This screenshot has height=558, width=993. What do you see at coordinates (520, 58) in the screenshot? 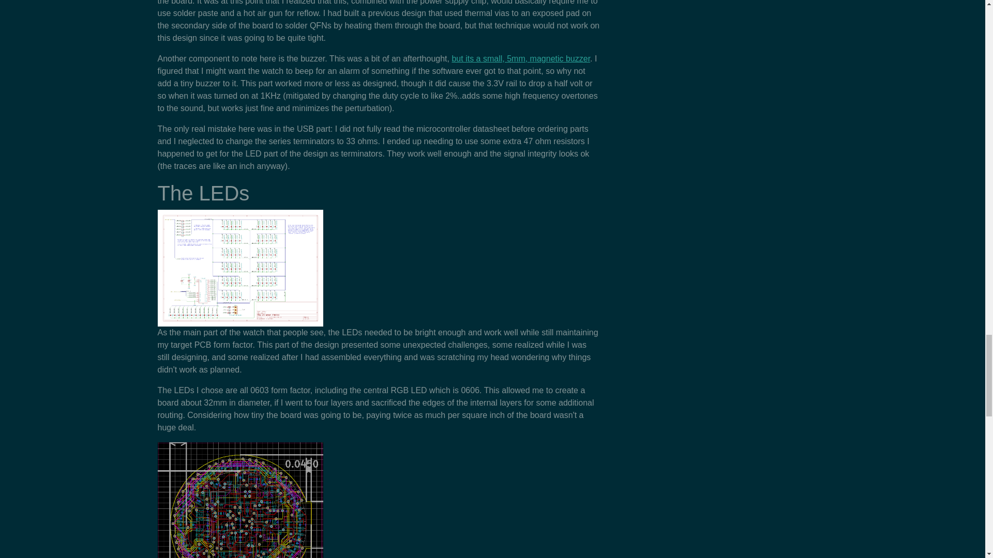
I see `but its a small, 5mm, magnetic buzzer` at bounding box center [520, 58].